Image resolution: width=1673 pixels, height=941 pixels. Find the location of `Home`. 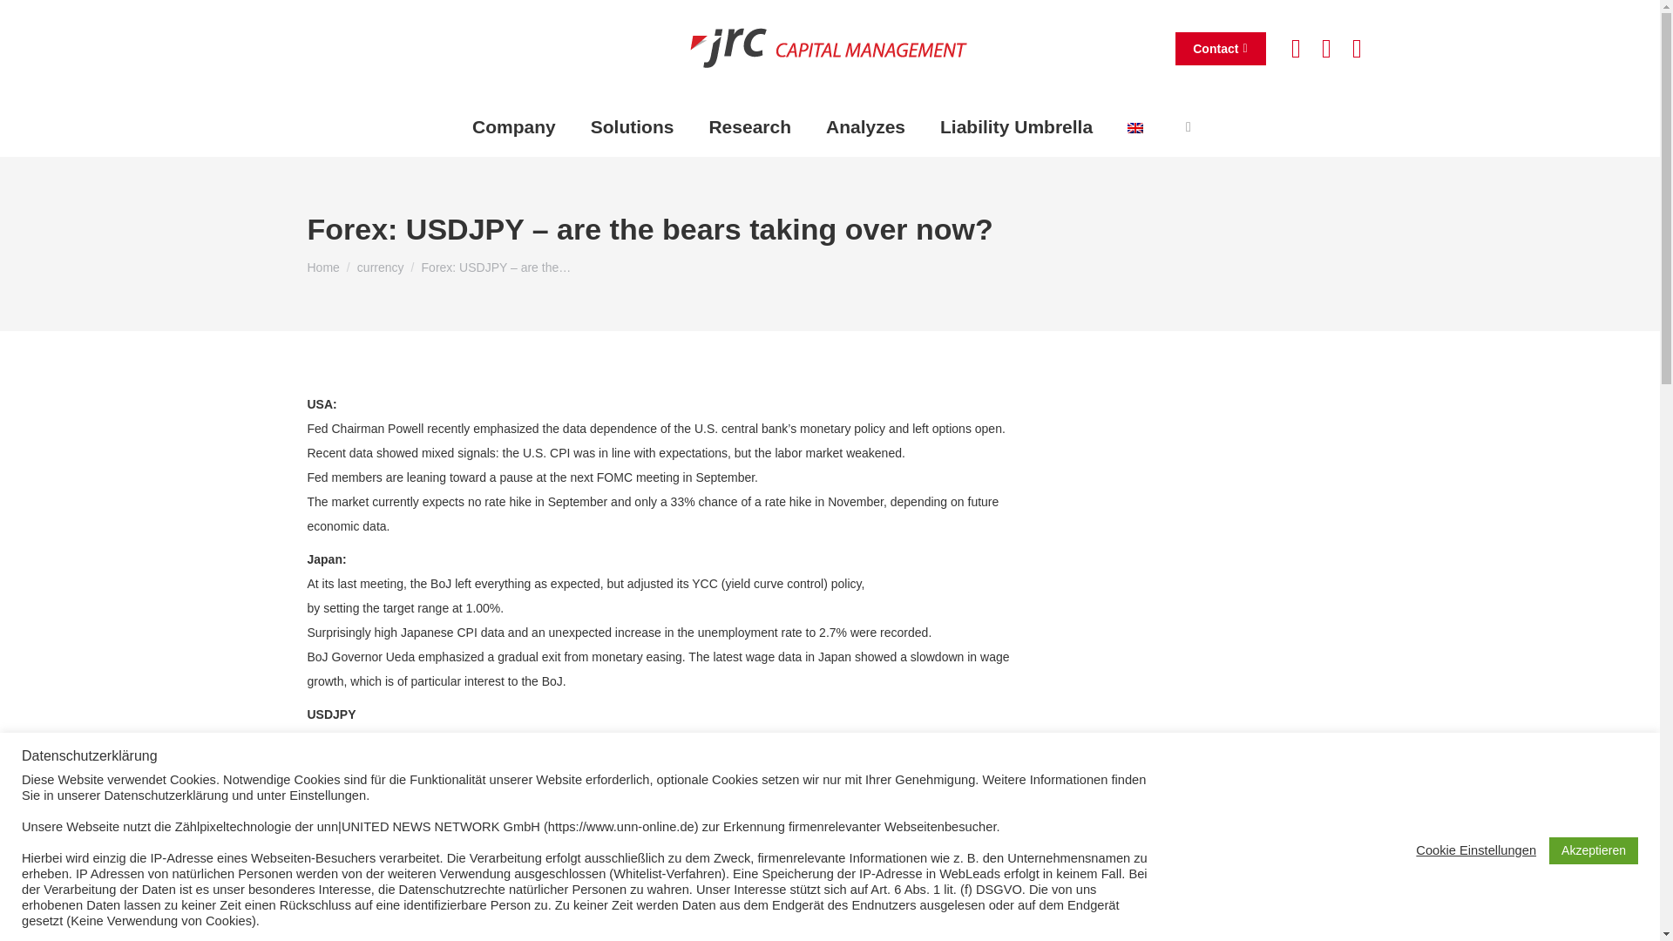

Home is located at coordinates (322, 267).